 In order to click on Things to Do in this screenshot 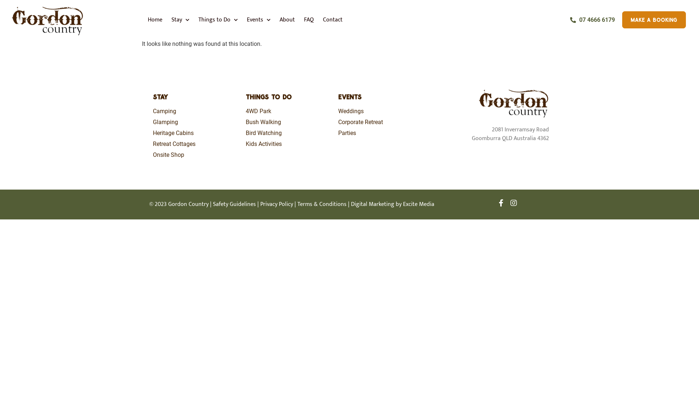, I will do `click(218, 20)`.